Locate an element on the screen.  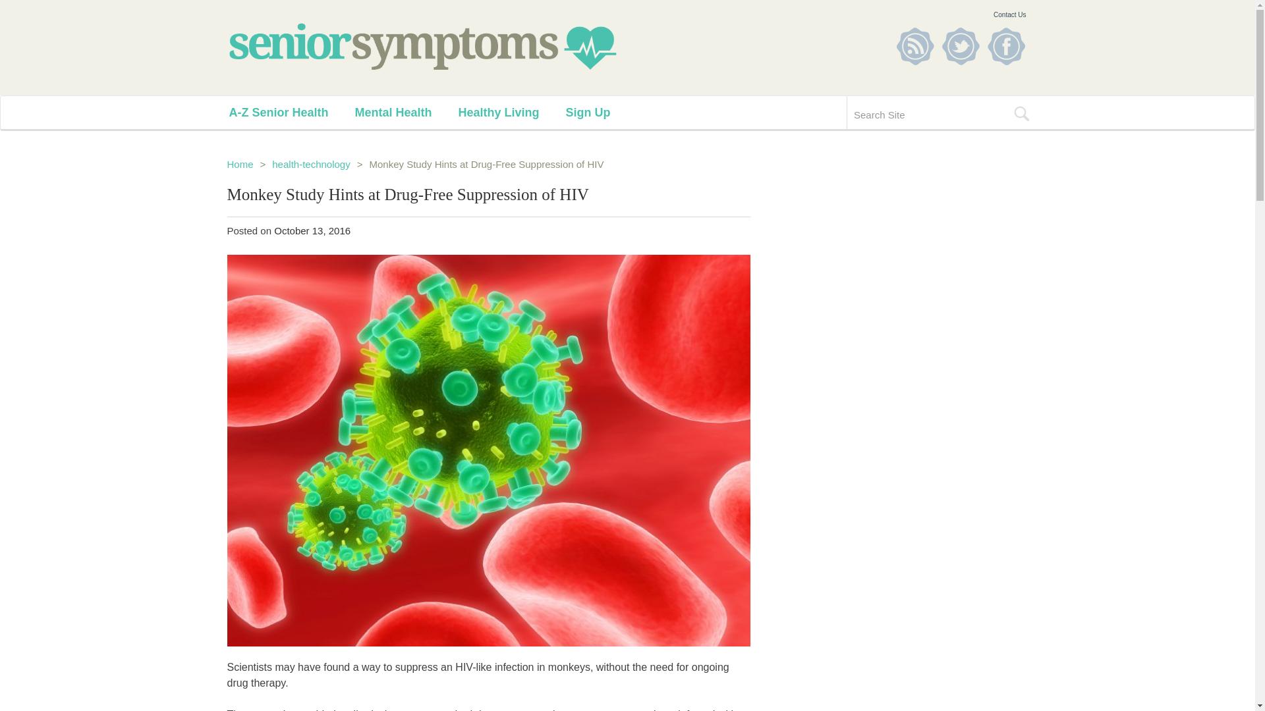
Mental Health is located at coordinates (407, 112).